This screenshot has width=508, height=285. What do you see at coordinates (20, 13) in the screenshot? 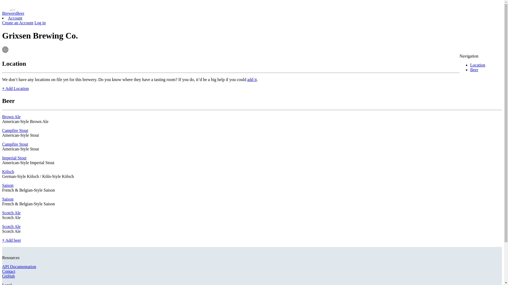
I see `Beer` at bounding box center [20, 13].